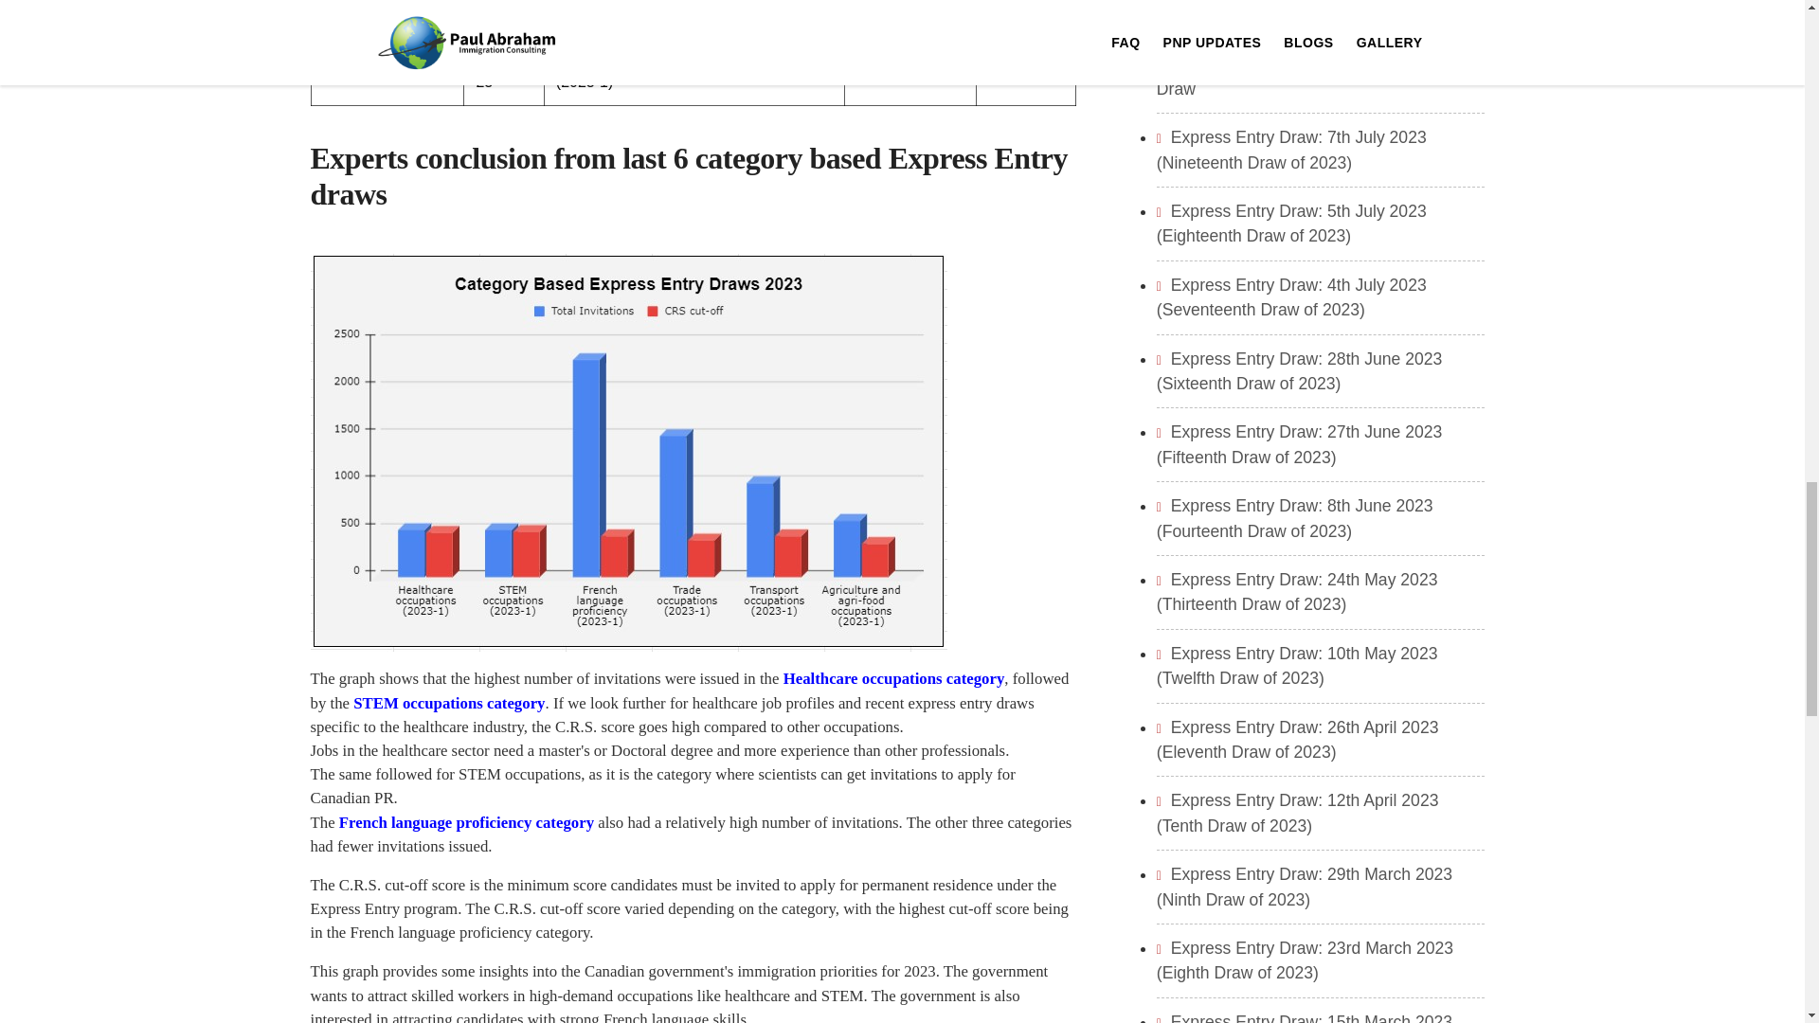 Image resolution: width=1819 pixels, height=1023 pixels. I want to click on STEM occupations category, so click(448, 703).